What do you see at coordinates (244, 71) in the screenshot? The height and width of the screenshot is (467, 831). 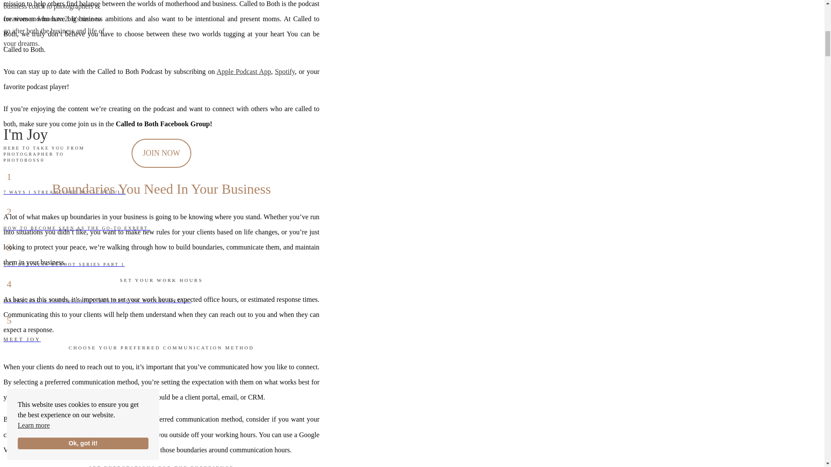 I see `Apple Podcast App` at bounding box center [244, 71].